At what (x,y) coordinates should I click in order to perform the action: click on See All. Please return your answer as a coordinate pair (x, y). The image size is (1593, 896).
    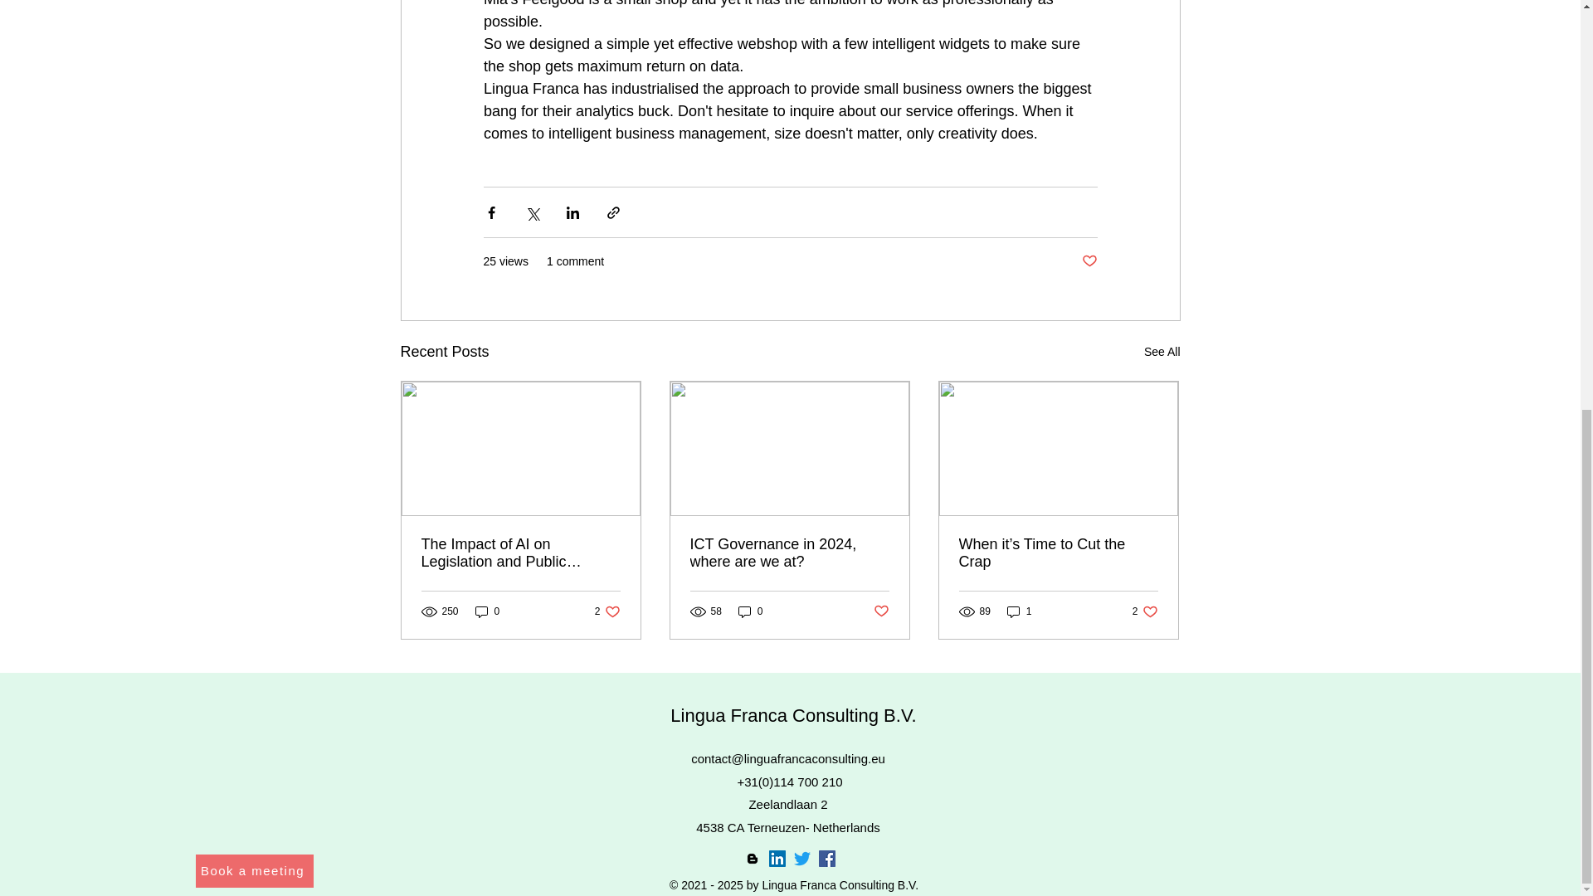
    Looking at the image, I should click on (255, 871).